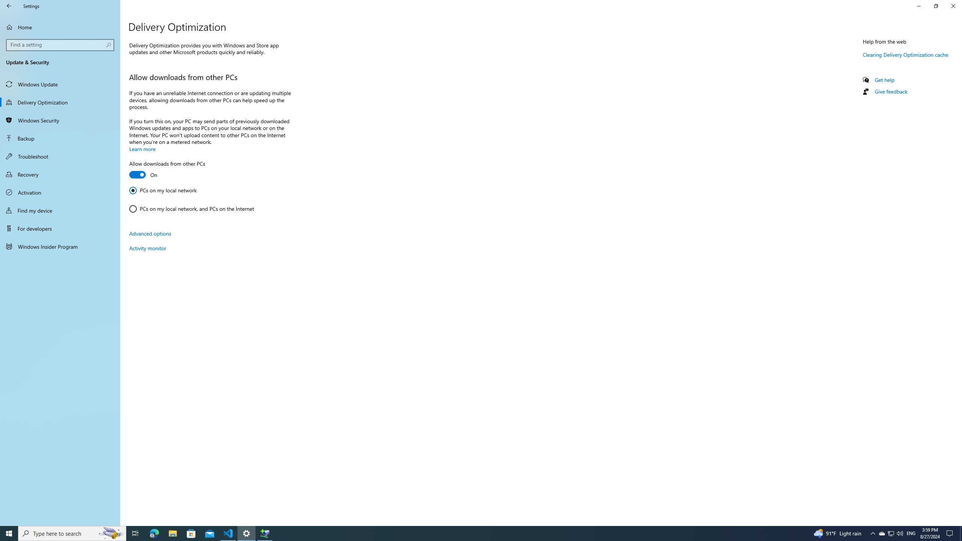 This screenshot has width=962, height=541. Describe the element at coordinates (906, 54) in the screenshot. I see `Clearing Delivery Optimization cache` at that location.